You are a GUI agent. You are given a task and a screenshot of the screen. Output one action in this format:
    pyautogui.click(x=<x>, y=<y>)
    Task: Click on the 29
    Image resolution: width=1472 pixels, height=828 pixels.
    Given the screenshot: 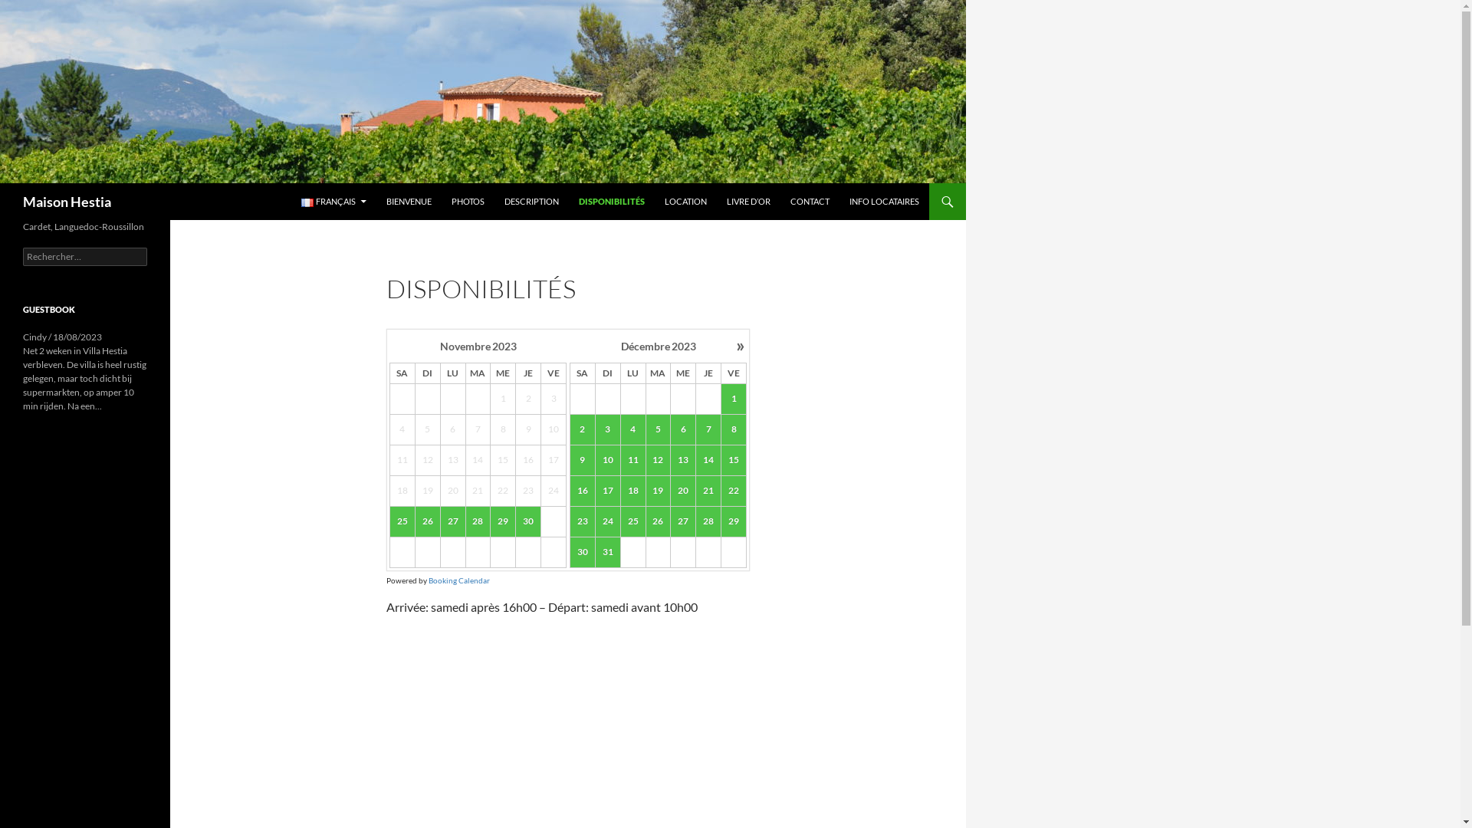 What is the action you would take?
    pyautogui.click(x=503, y=521)
    